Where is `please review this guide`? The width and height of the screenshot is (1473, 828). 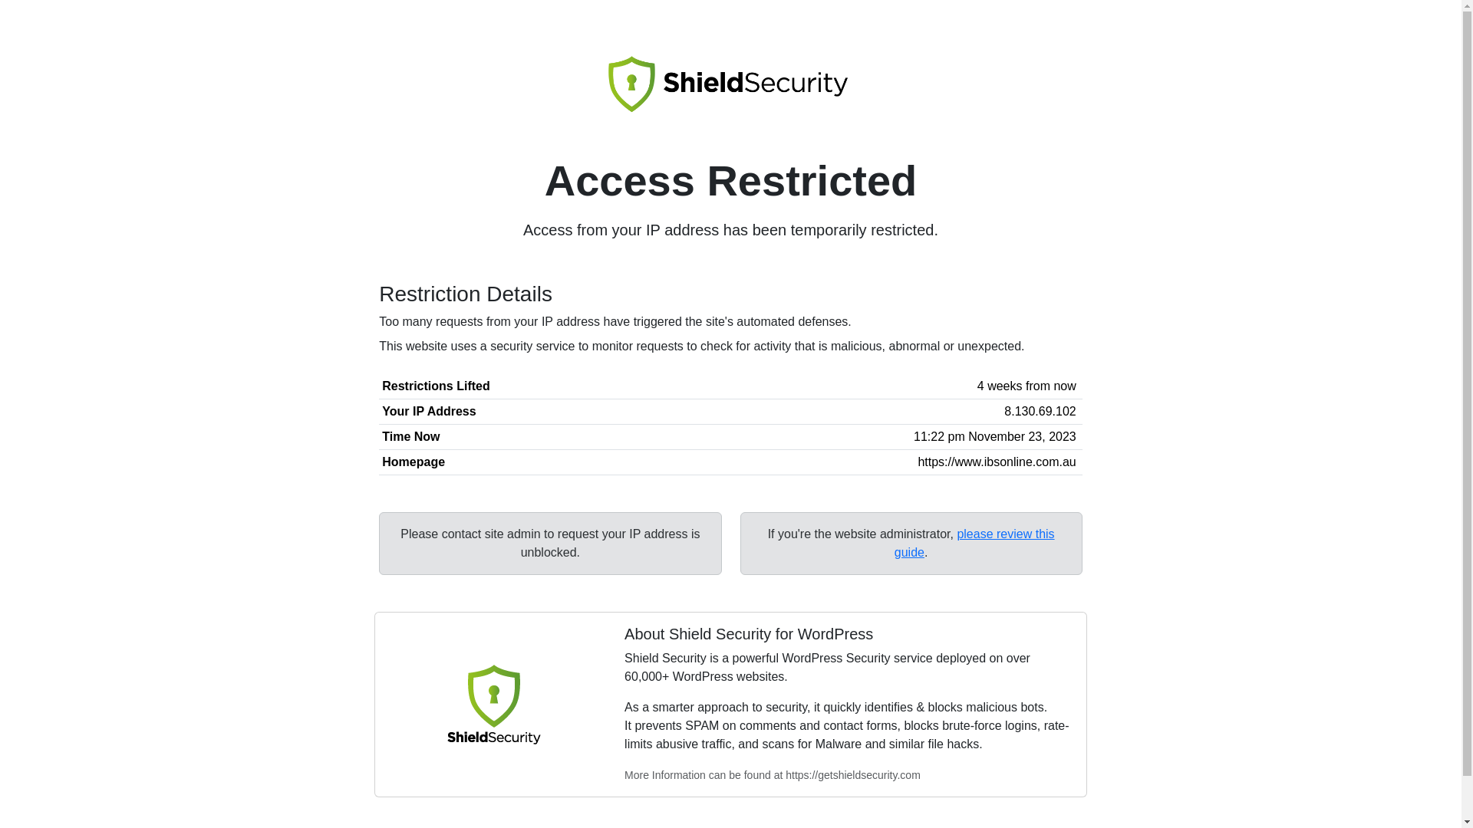 please review this guide is located at coordinates (974, 543).